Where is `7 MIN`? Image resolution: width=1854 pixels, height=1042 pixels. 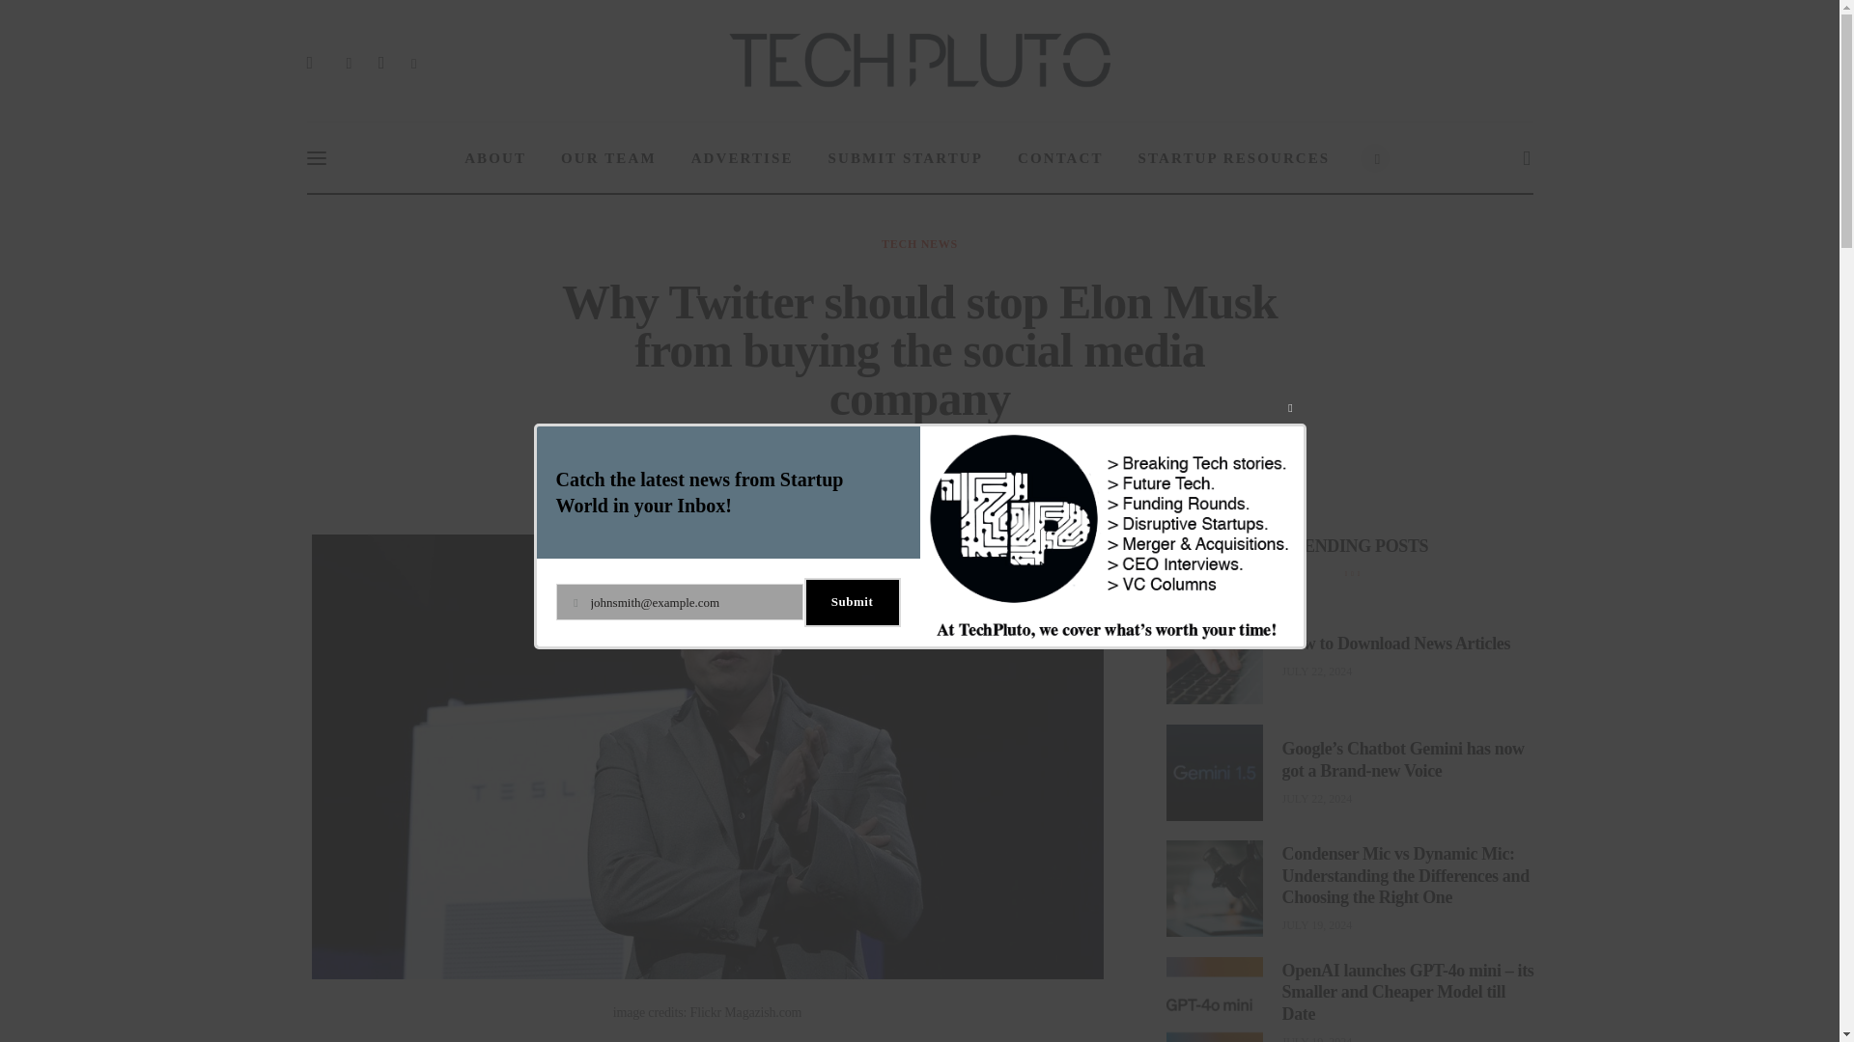
7 MIN is located at coordinates (1039, 455).